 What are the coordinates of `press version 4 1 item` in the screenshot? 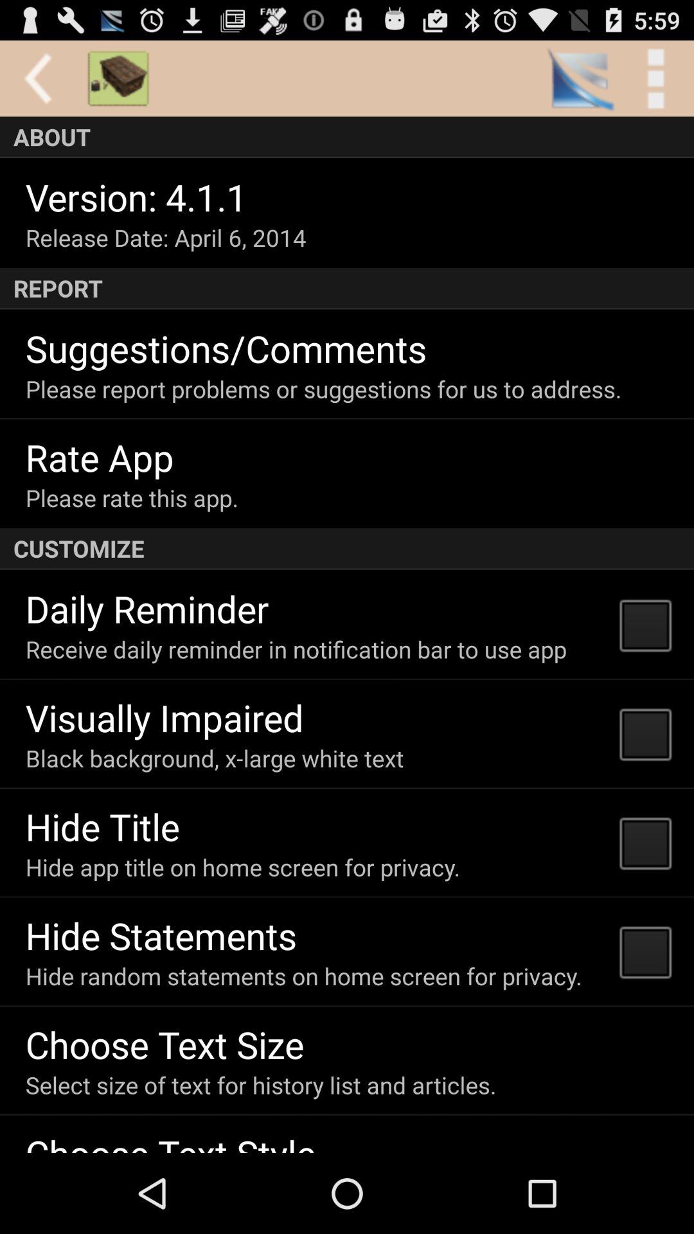 It's located at (136, 197).